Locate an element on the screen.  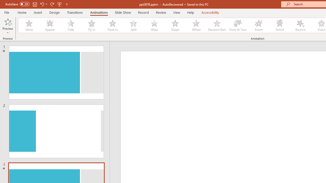
Wheel is located at coordinates (196, 25).